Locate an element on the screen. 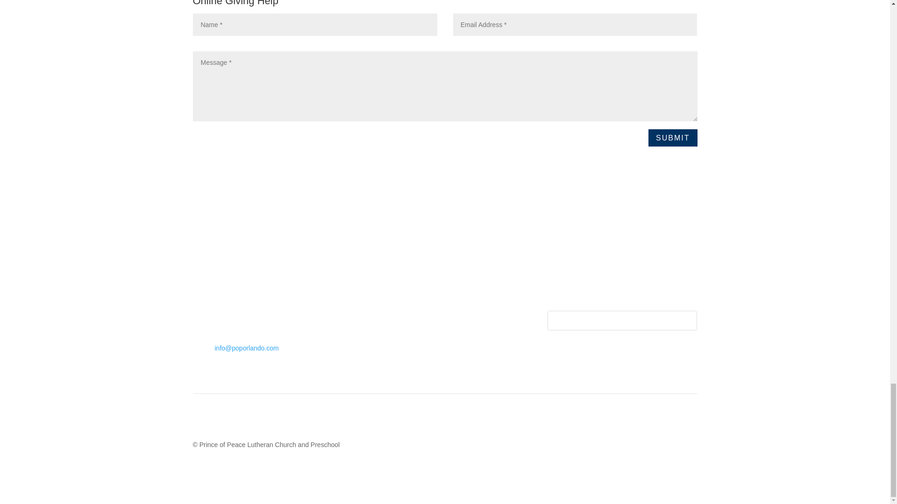 This screenshot has width=897, height=504. Follow on Youtube is located at coordinates (611, 286).